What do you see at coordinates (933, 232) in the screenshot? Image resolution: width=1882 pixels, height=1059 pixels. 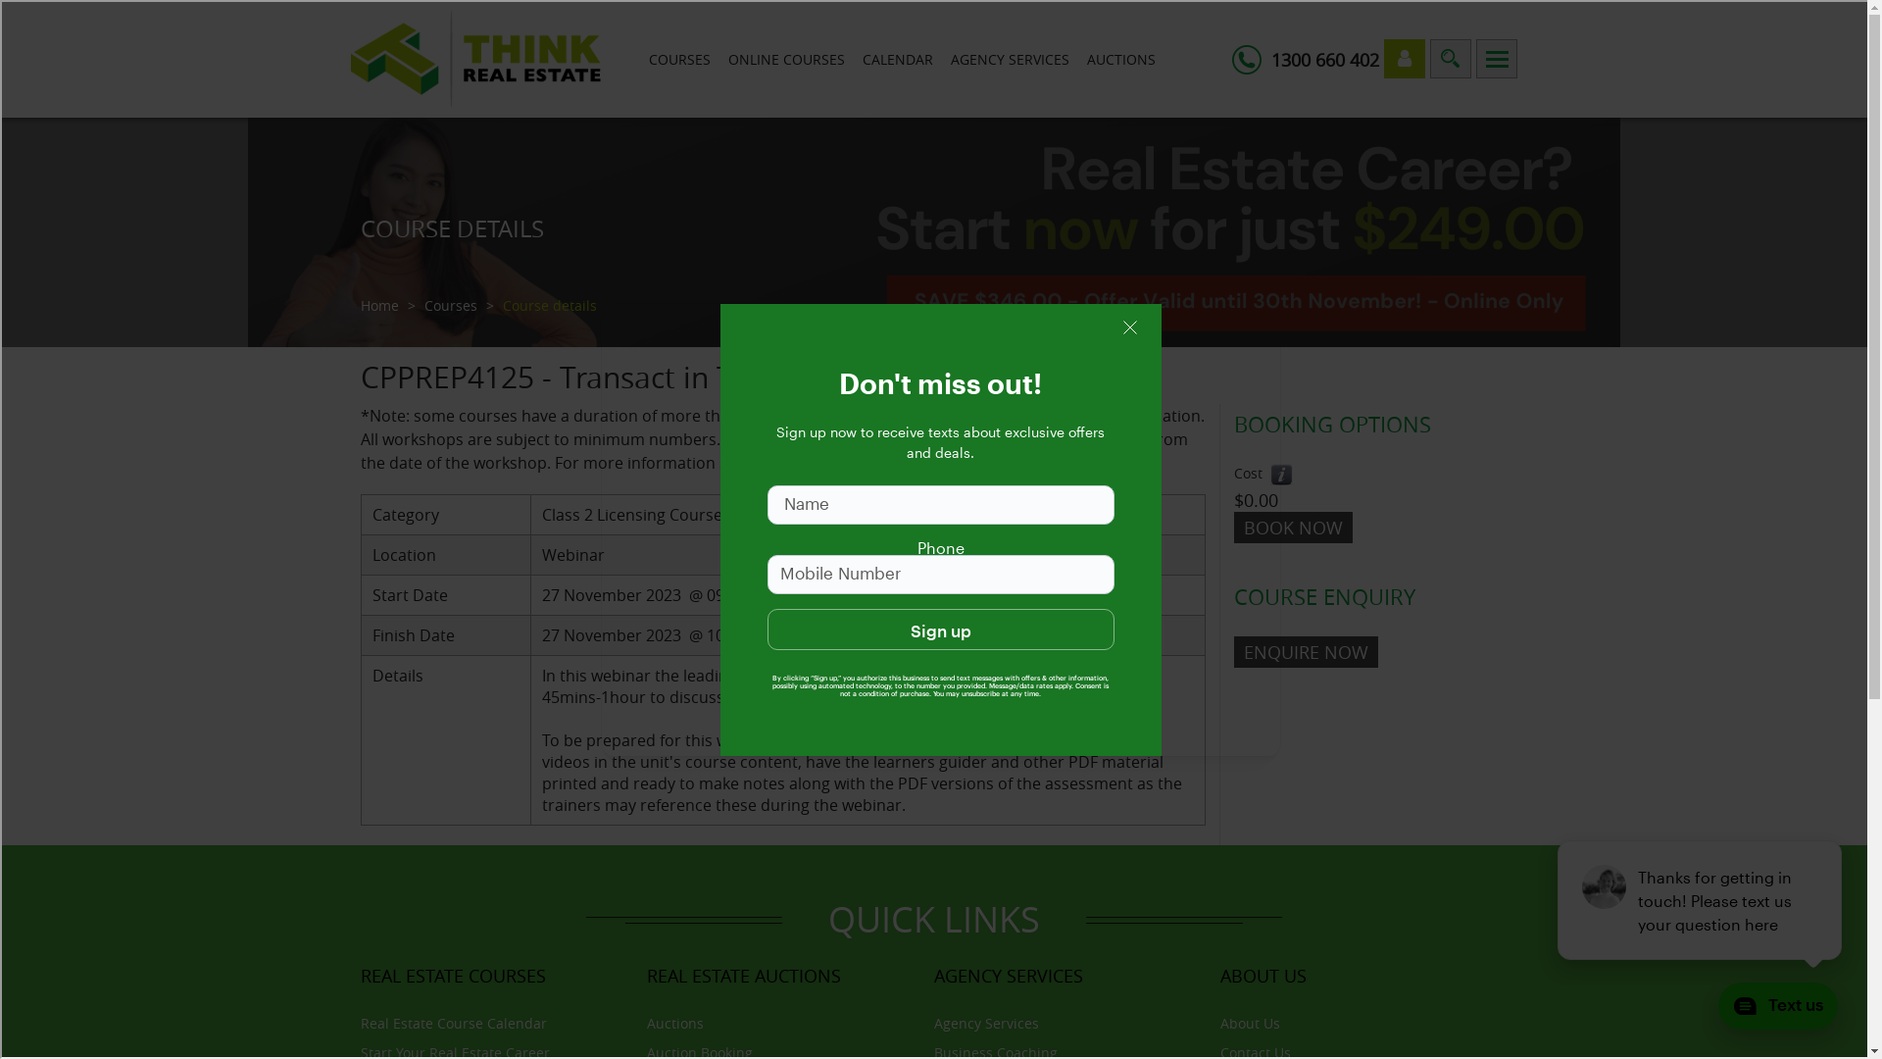 I see `Think Real Estate Courses` at bounding box center [933, 232].